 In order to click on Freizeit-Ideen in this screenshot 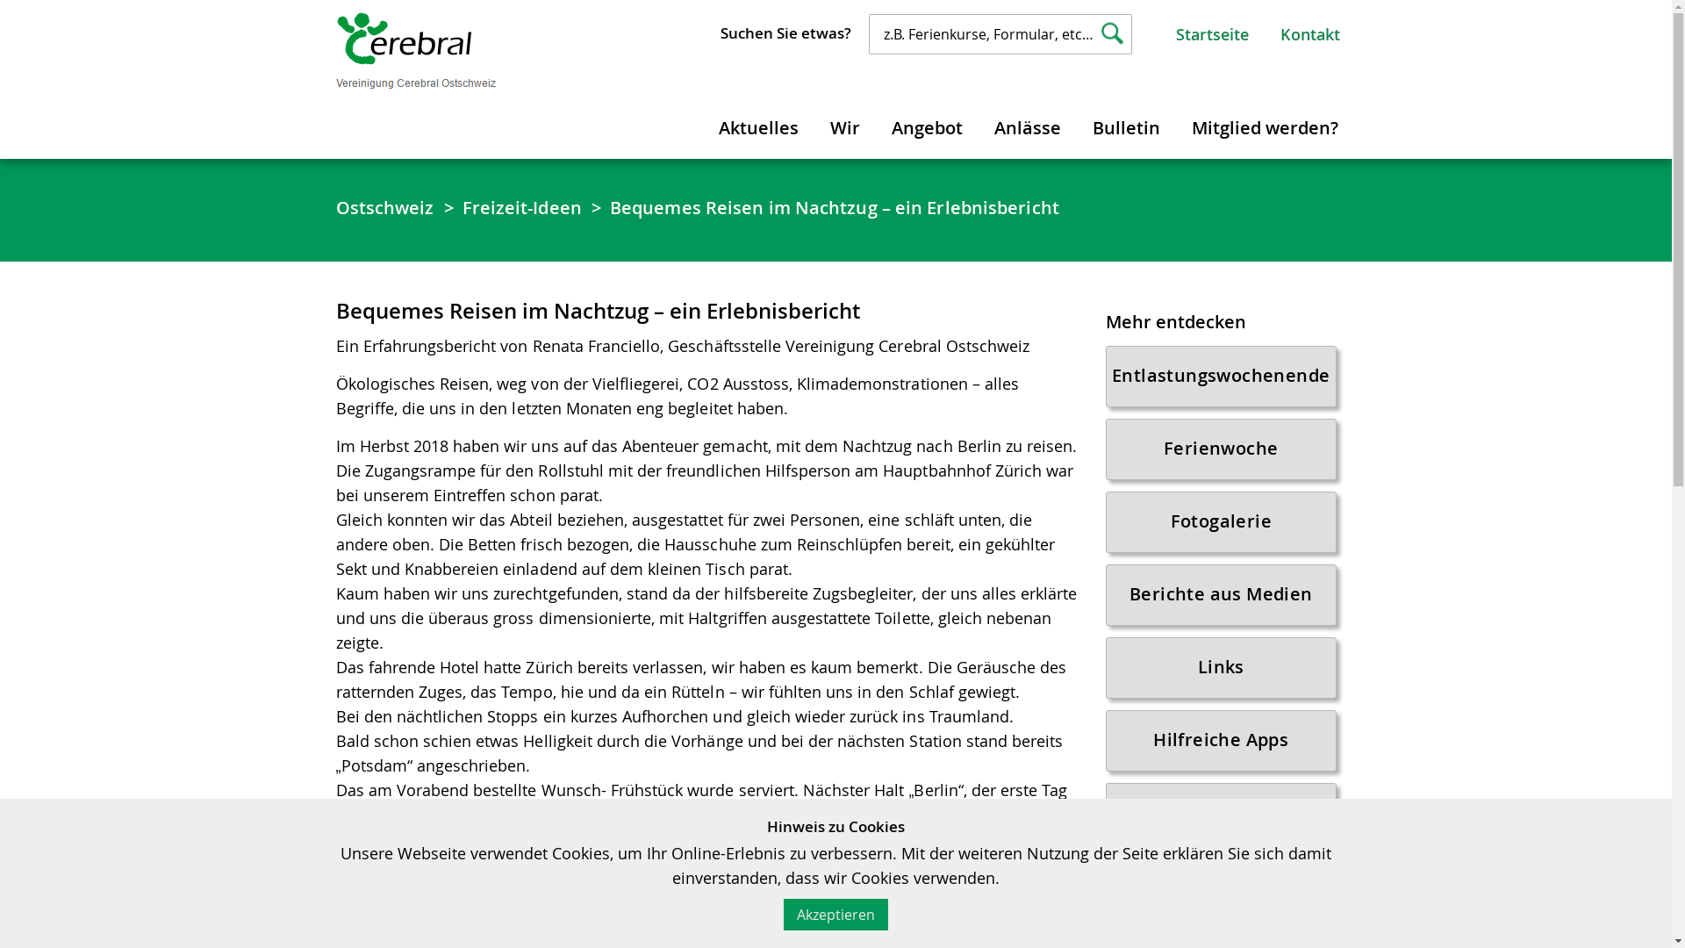, I will do `click(521, 208)`.